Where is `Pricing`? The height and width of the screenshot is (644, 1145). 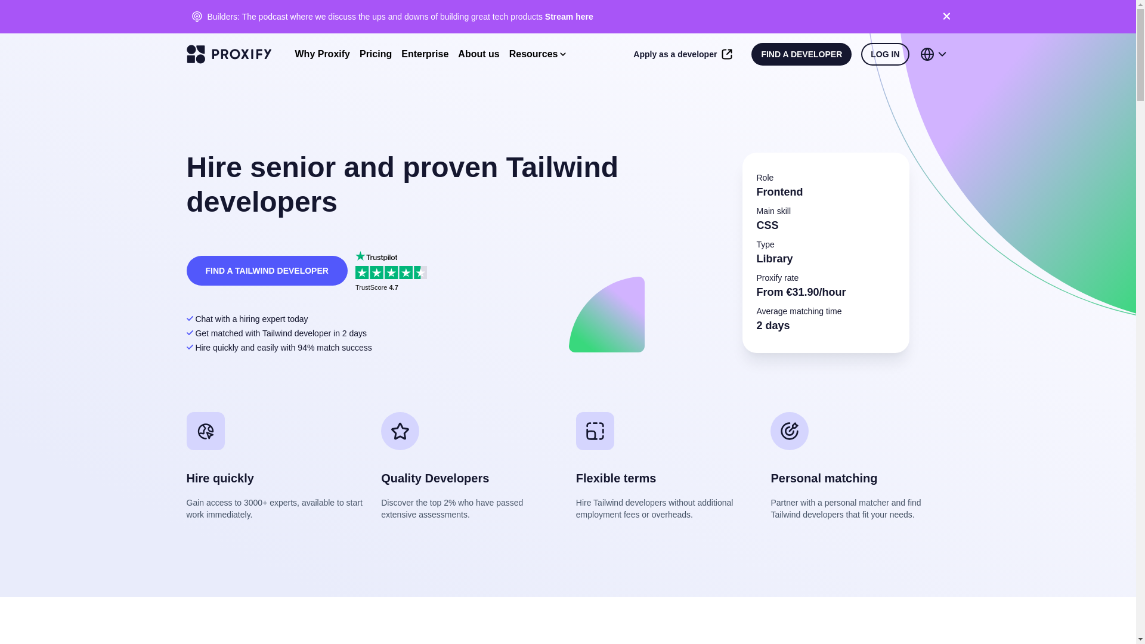 Pricing is located at coordinates (375, 54).